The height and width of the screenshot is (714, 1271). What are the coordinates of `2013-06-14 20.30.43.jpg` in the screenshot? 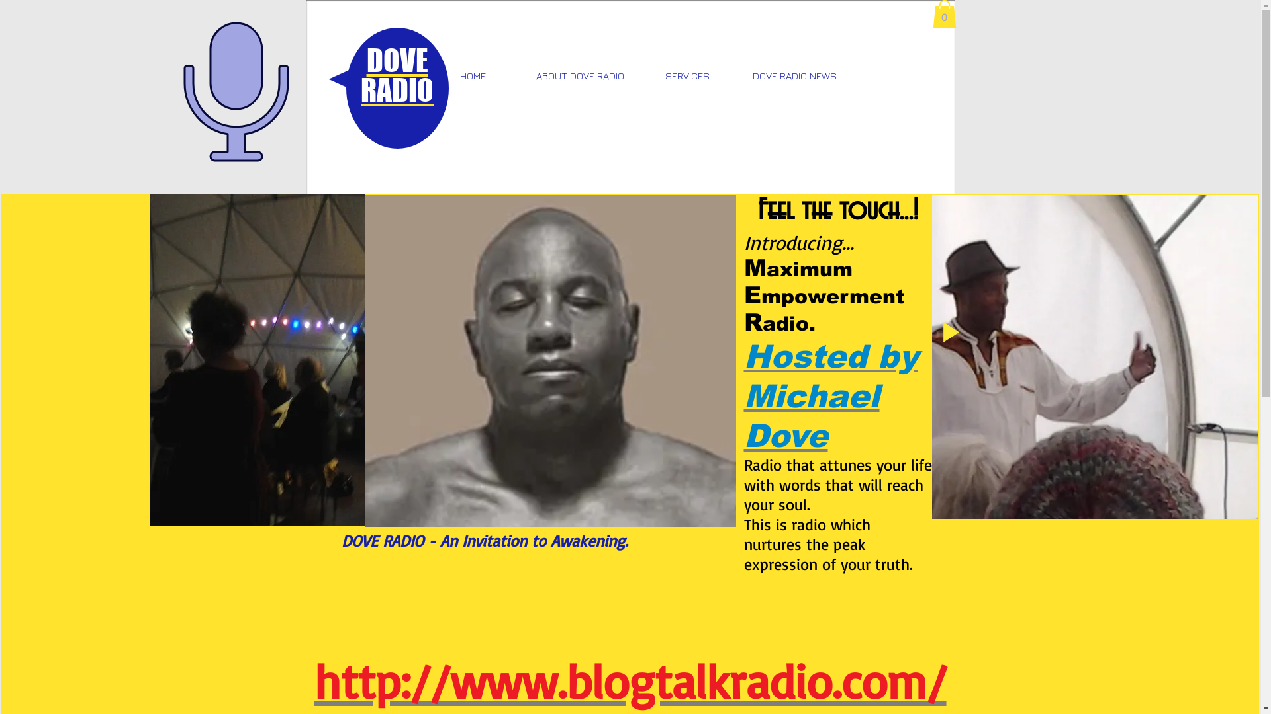 It's located at (258, 360).